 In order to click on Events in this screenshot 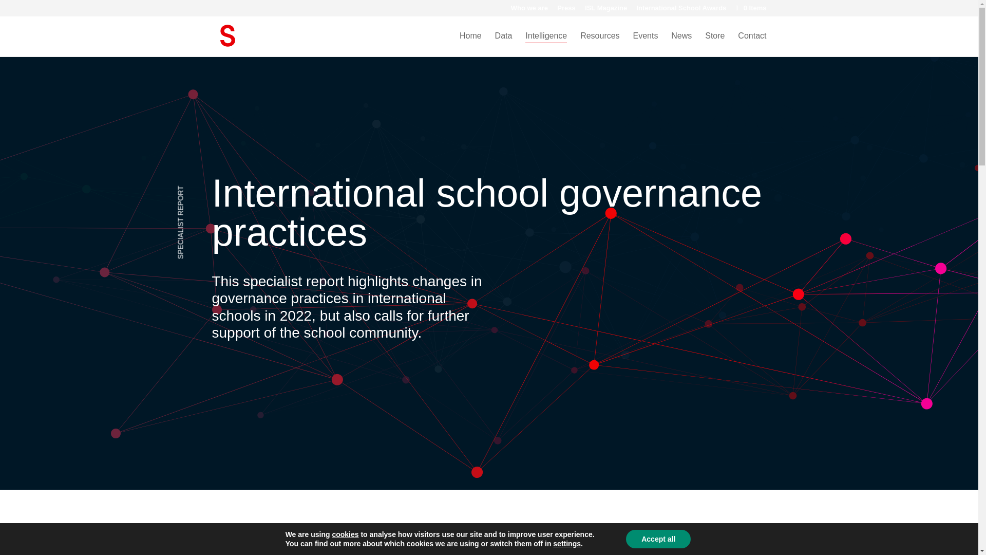, I will do `click(645, 44)`.